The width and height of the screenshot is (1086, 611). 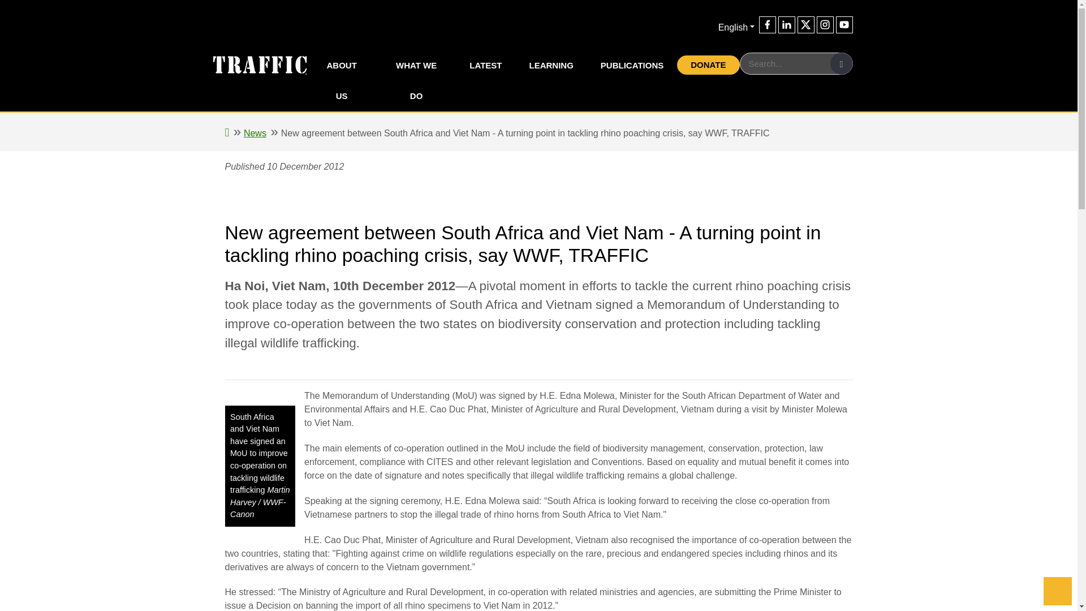 I want to click on LEARNING, so click(x=551, y=65).